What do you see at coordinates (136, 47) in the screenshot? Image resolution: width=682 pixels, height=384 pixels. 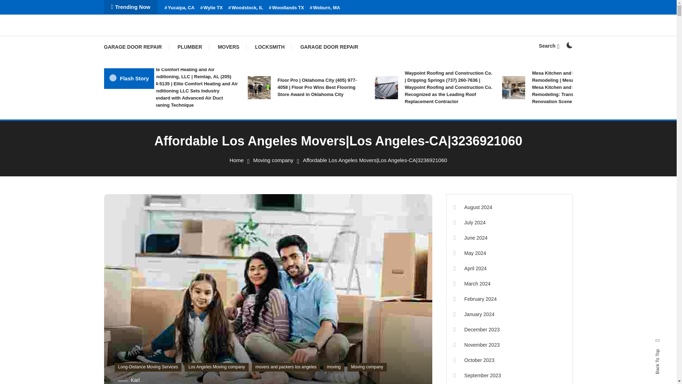 I see `GARAGE DOOR REPAIR` at bounding box center [136, 47].